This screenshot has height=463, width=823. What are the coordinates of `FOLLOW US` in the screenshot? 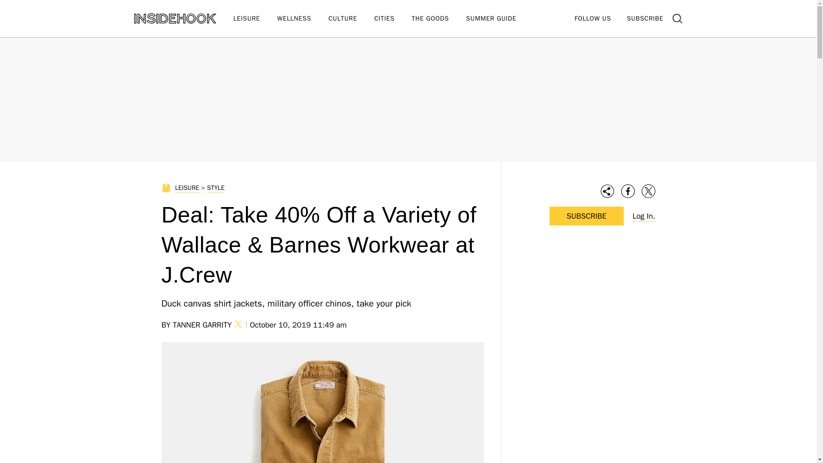 It's located at (592, 18).